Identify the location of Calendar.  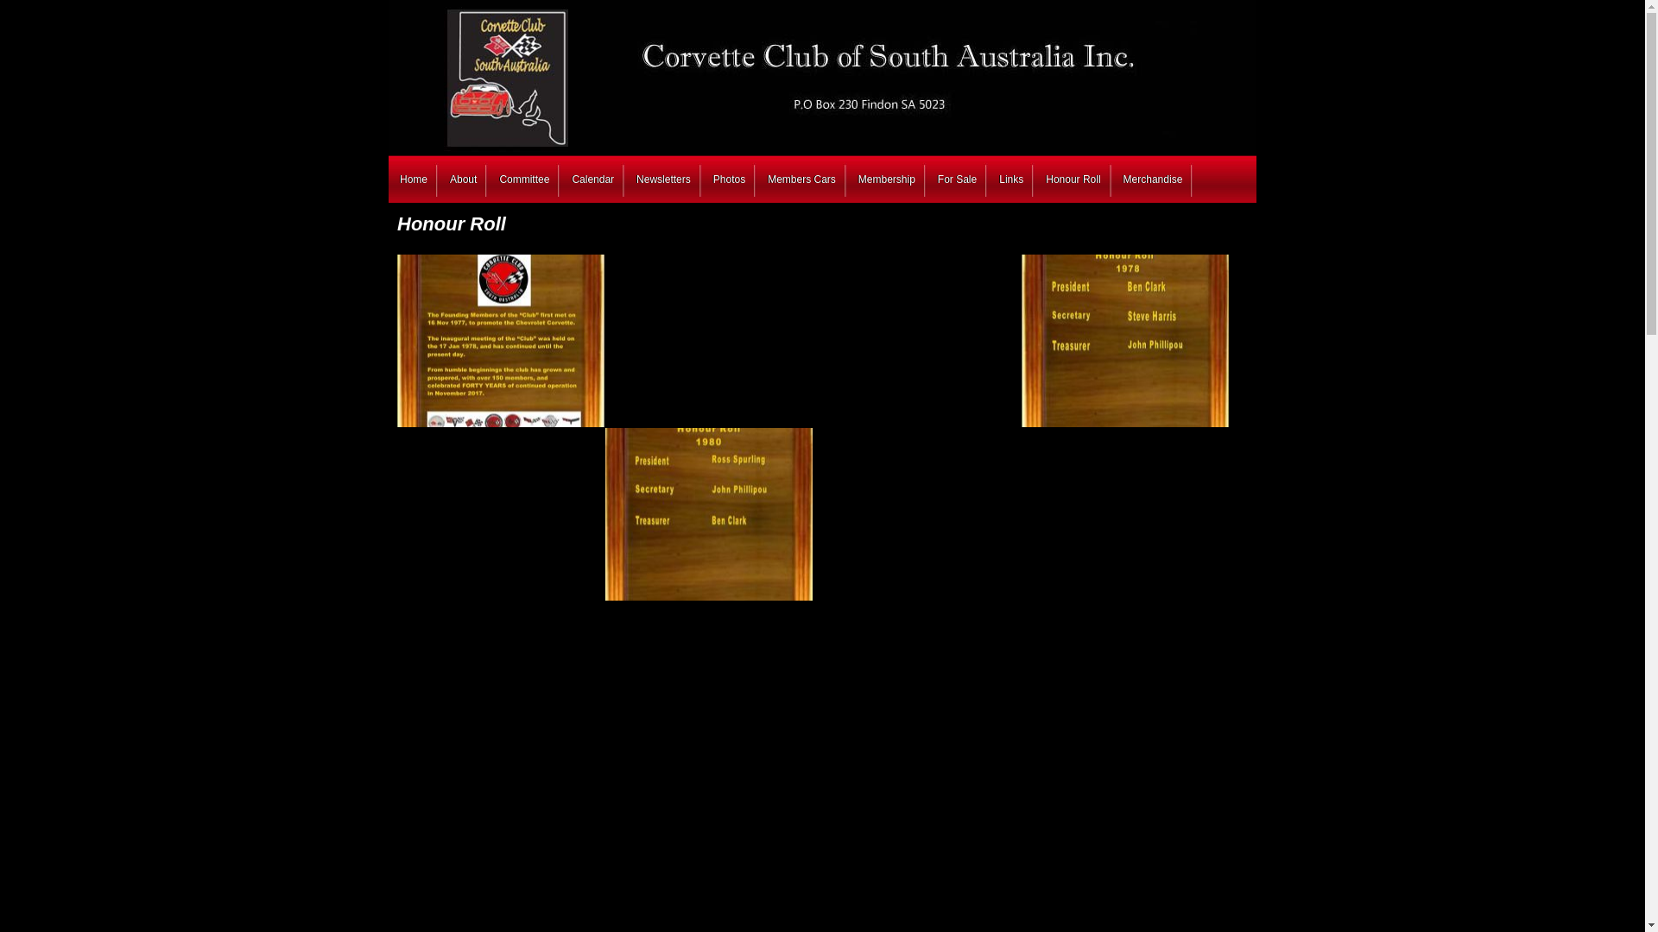
(592, 176).